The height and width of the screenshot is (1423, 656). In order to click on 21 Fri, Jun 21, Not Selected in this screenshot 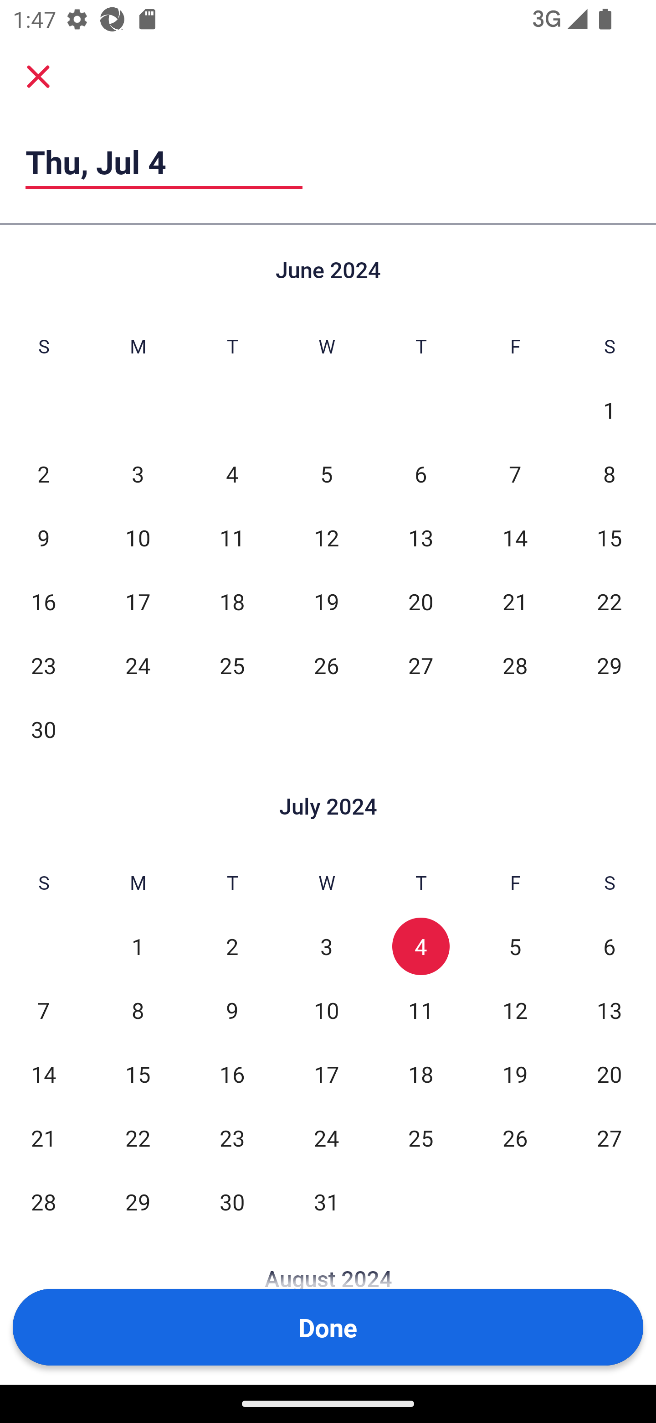, I will do `click(515, 601)`.